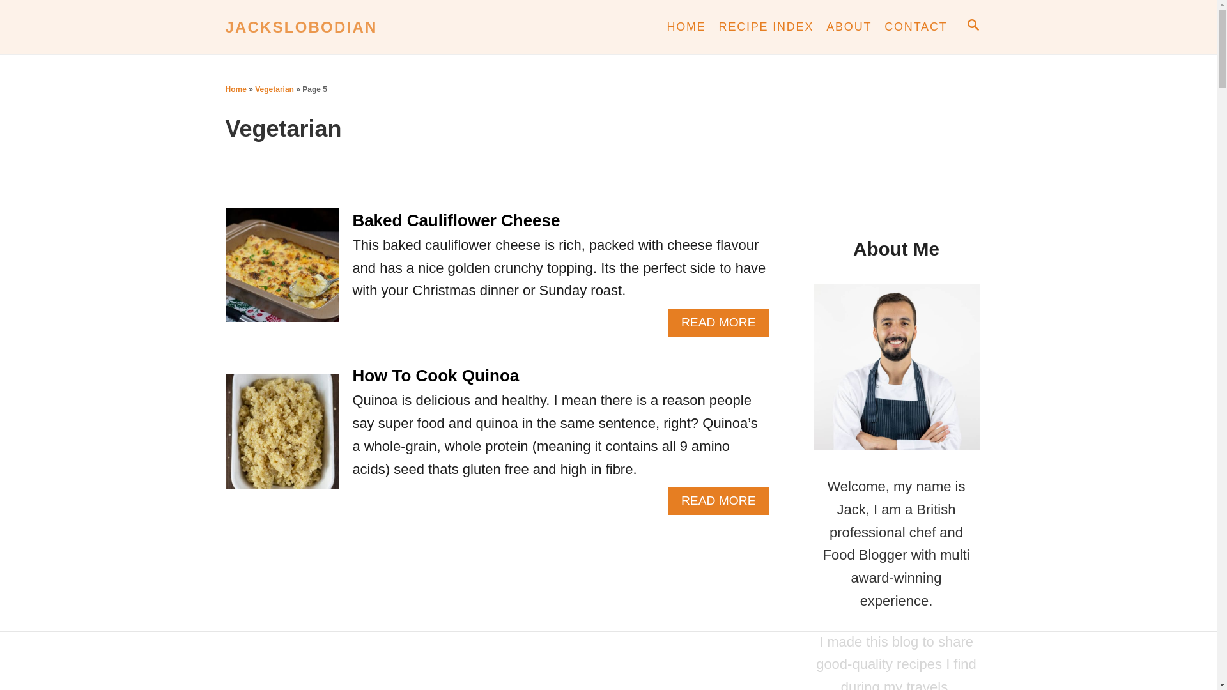 The height and width of the screenshot is (690, 1227). What do you see at coordinates (685, 27) in the screenshot?
I see `HOME` at bounding box center [685, 27].